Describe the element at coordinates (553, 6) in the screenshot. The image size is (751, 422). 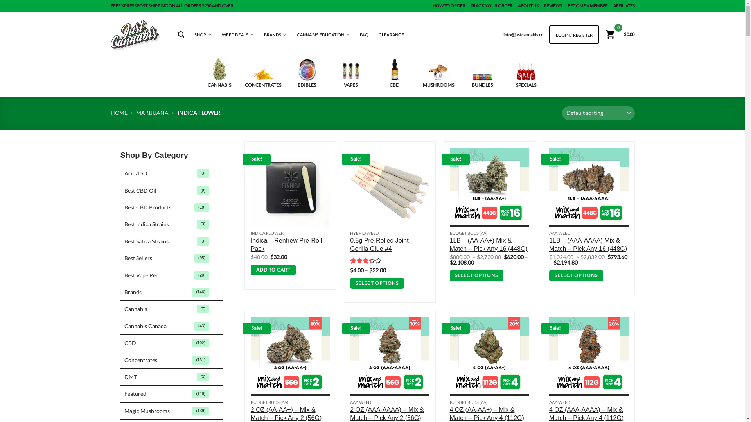
I see `REVIEWS` at that location.